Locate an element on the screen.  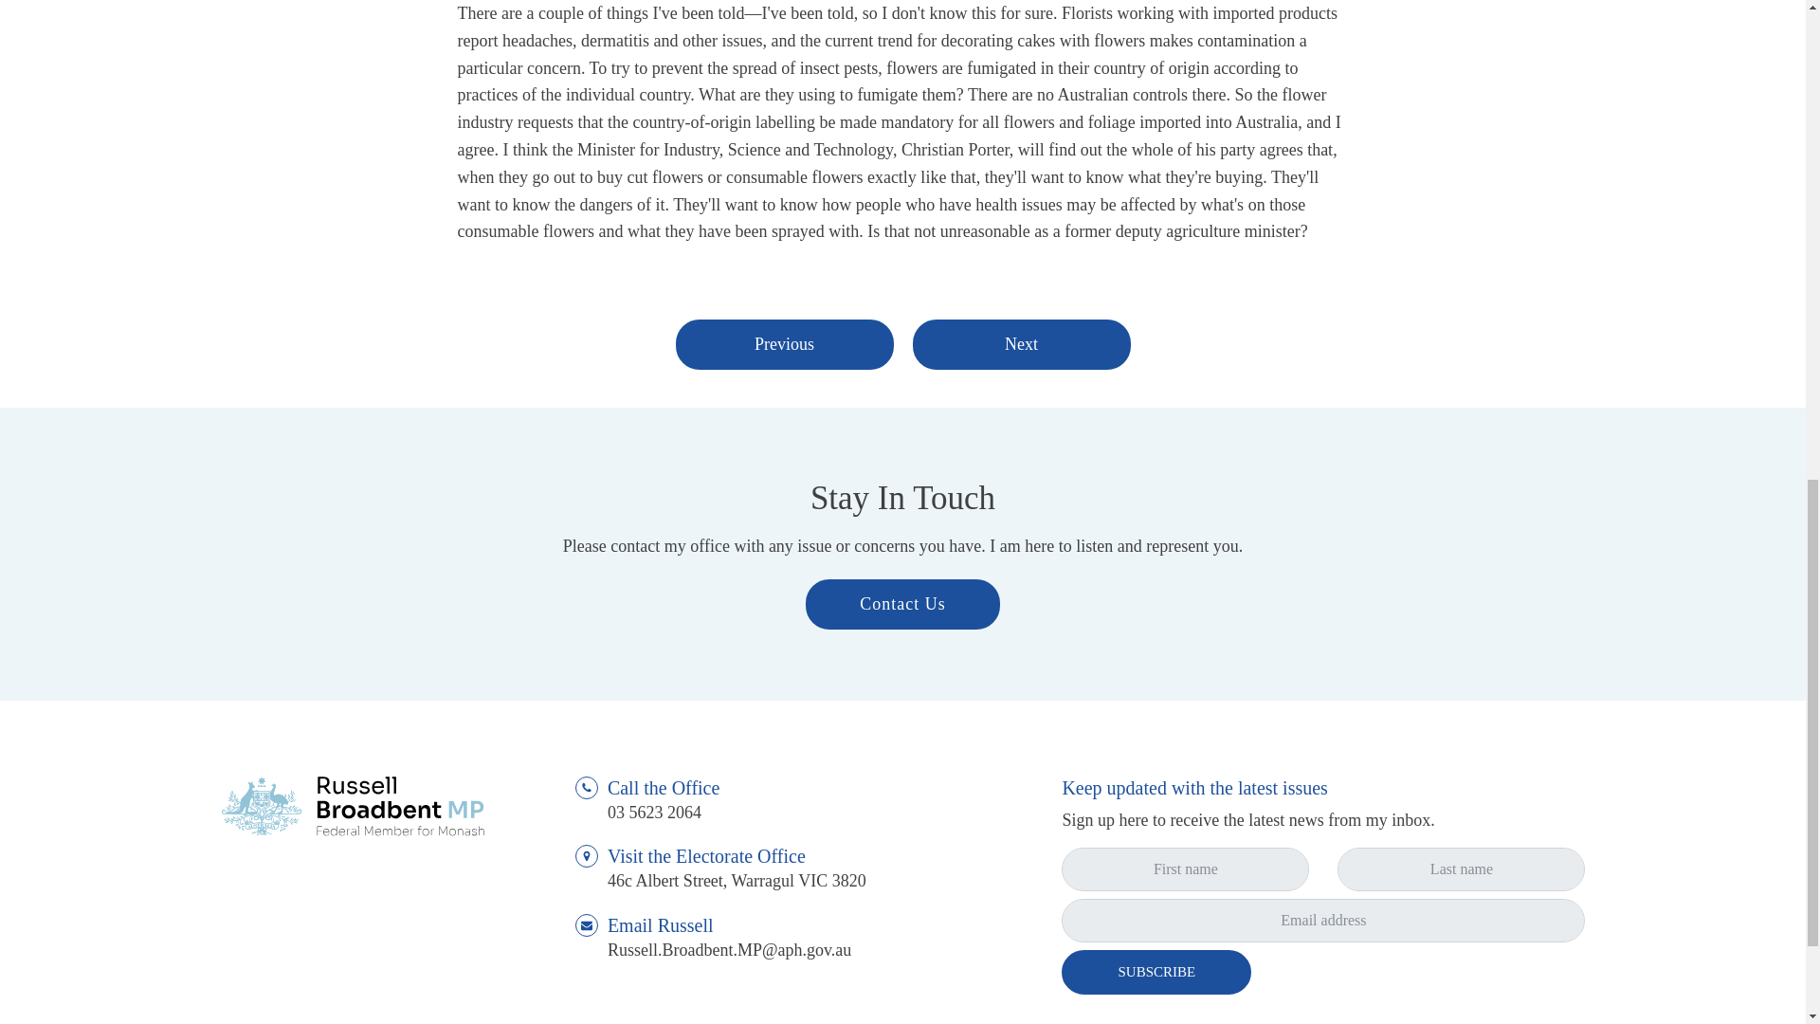
03 5623 2064 is located at coordinates (654, 813).